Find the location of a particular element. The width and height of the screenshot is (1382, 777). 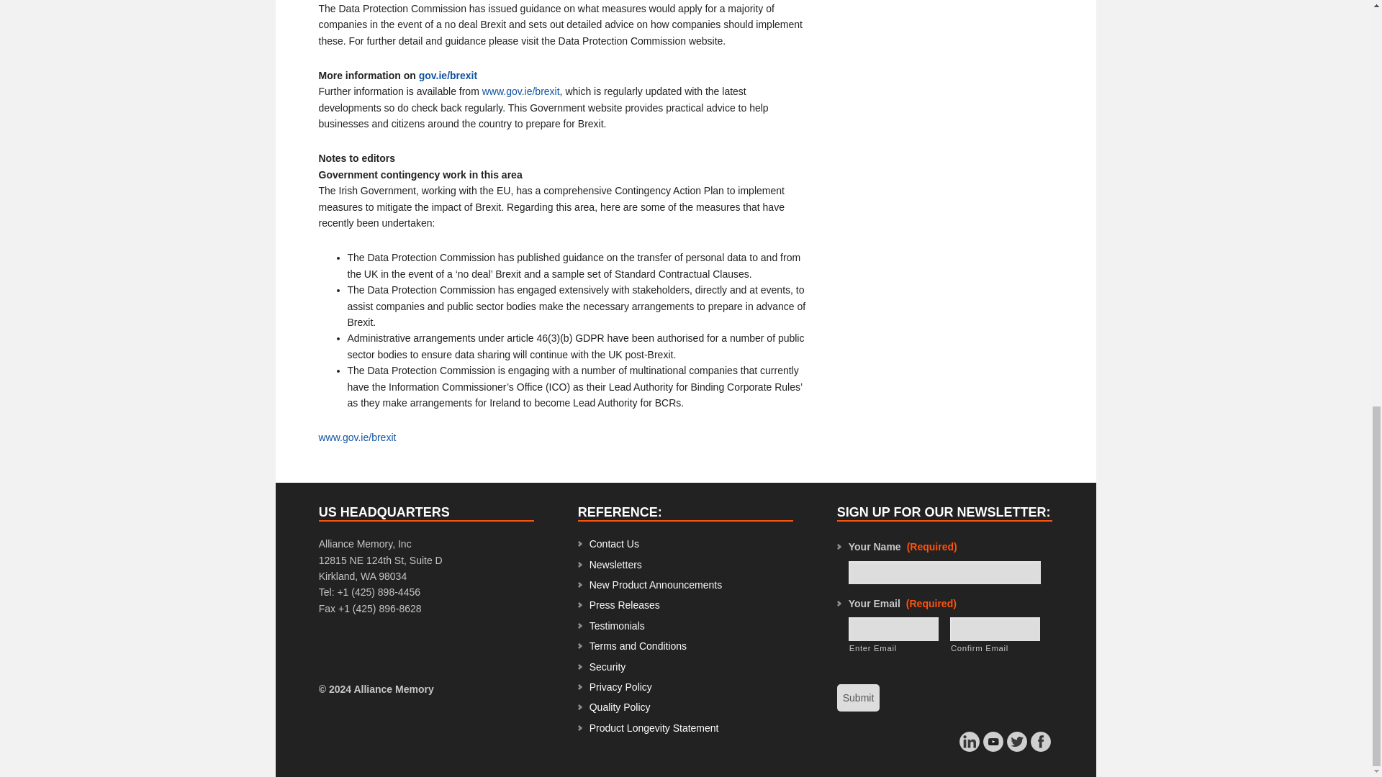

Submit is located at coordinates (859, 698).